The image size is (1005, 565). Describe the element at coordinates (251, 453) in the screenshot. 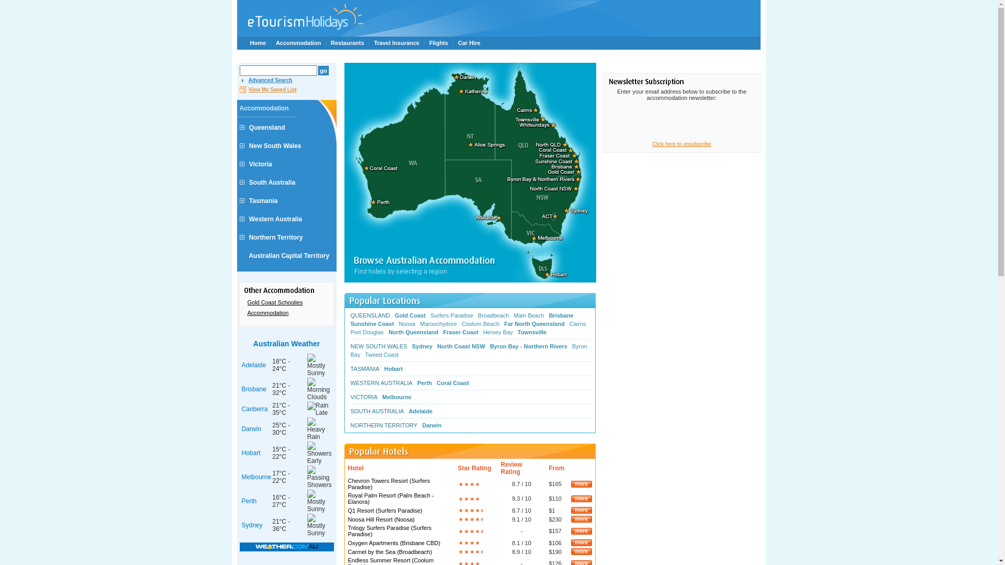

I see `Hobart` at that location.